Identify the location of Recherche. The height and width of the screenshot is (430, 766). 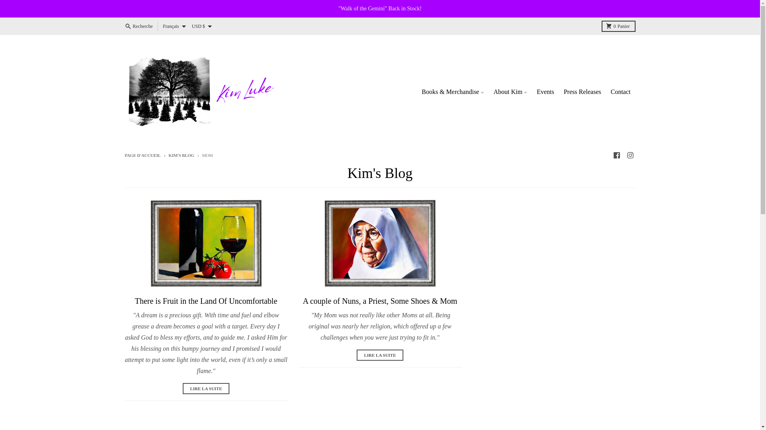
(178, 155).